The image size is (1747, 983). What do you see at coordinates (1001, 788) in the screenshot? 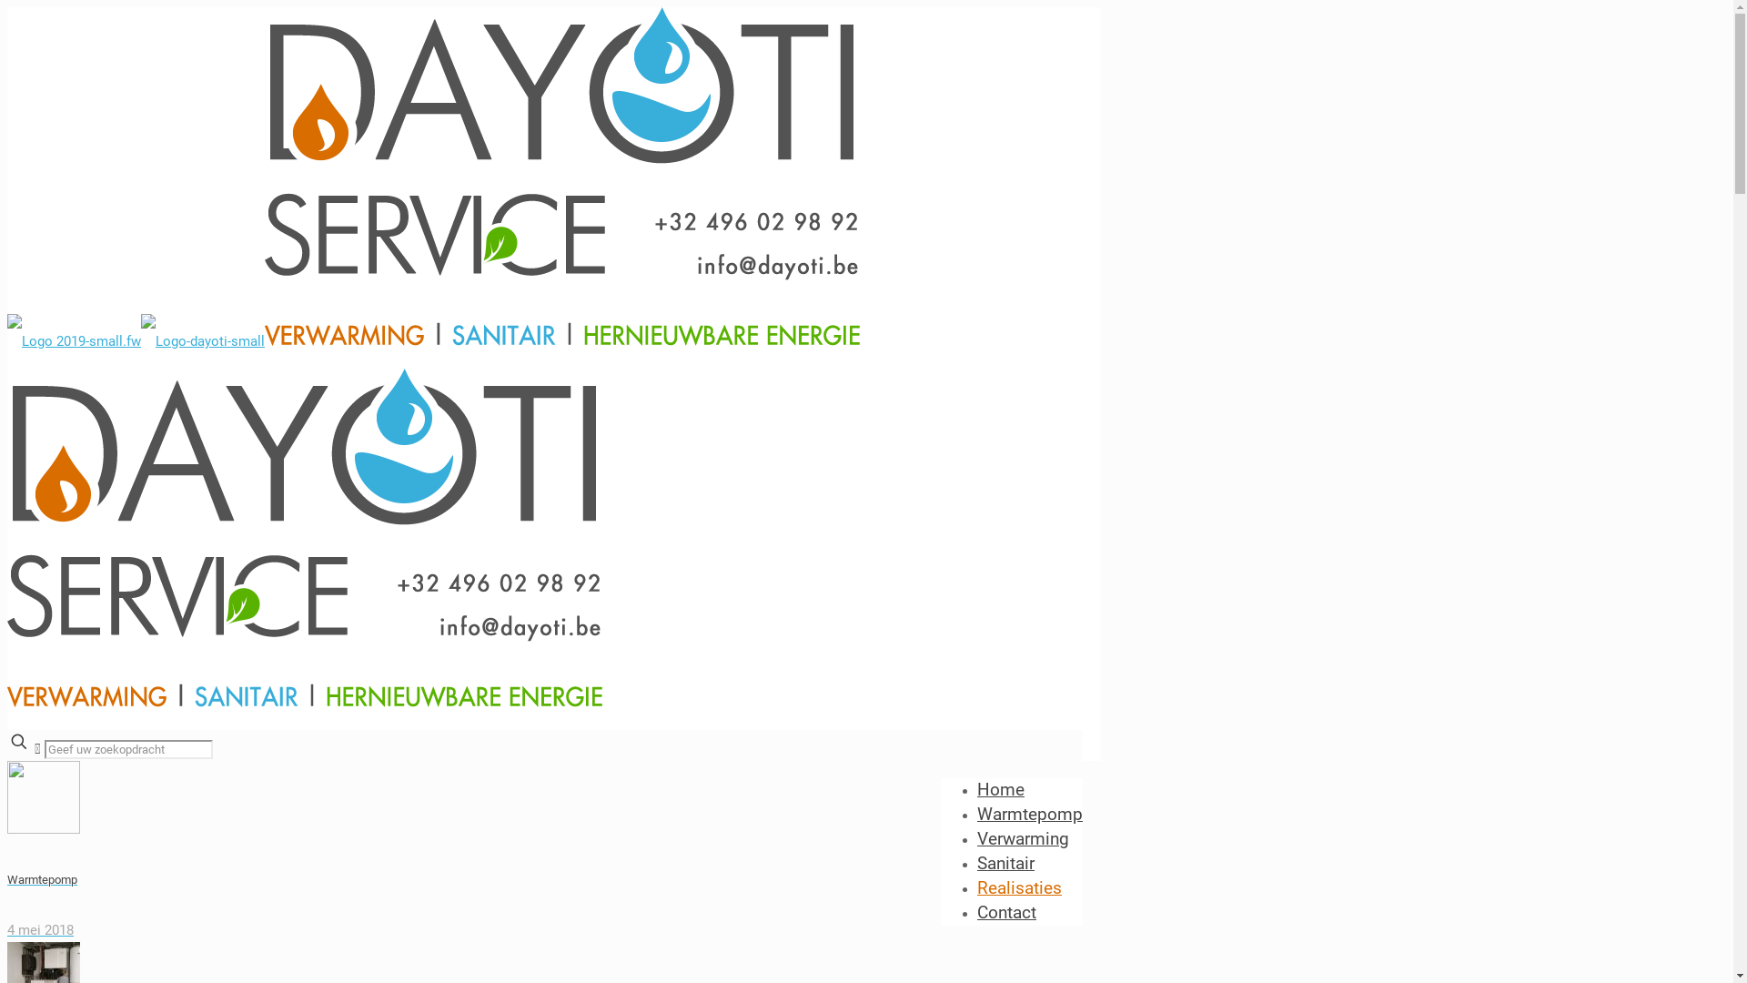
I see `Home` at bounding box center [1001, 788].